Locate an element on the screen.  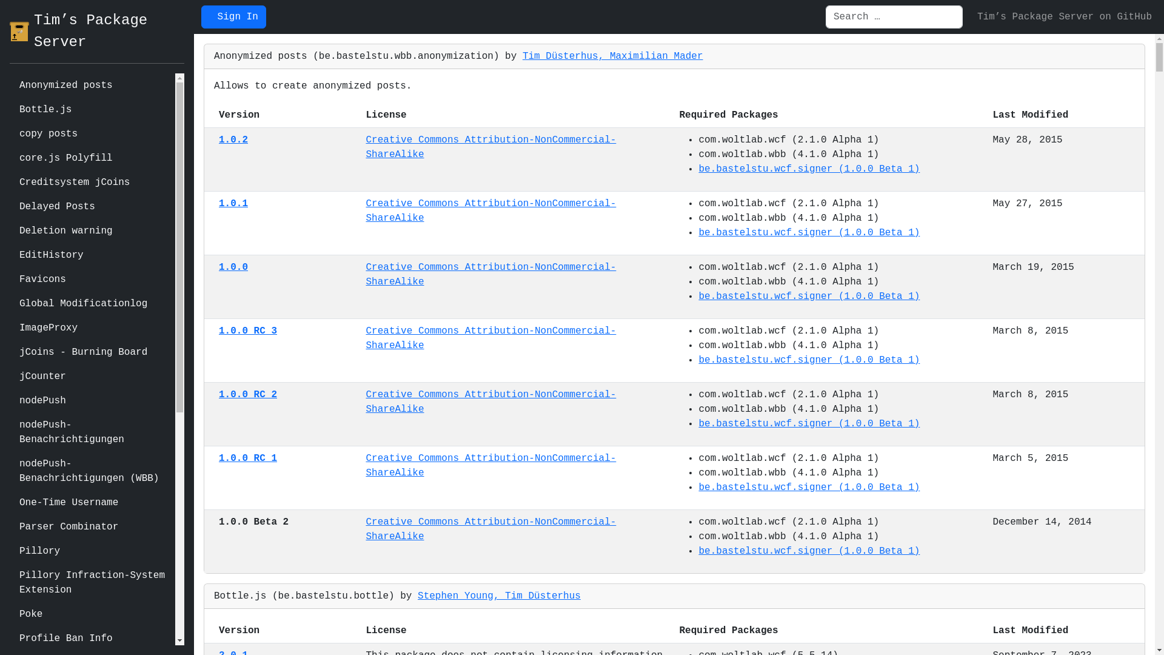
Bottle.js is located at coordinates (92, 110).